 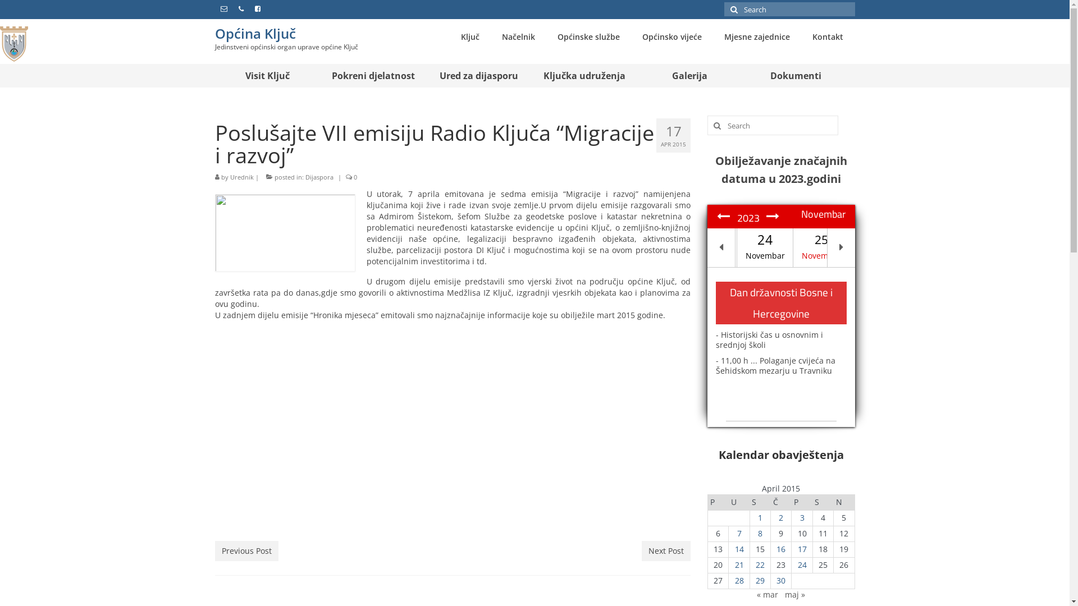 I want to click on 30, so click(x=781, y=580).